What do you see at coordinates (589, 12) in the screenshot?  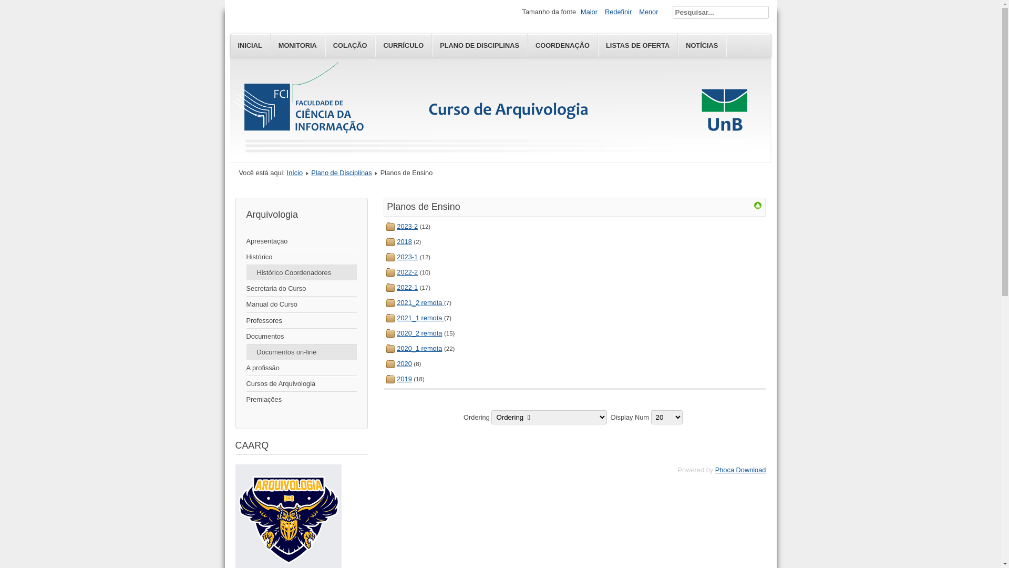 I see `Maior` at bounding box center [589, 12].